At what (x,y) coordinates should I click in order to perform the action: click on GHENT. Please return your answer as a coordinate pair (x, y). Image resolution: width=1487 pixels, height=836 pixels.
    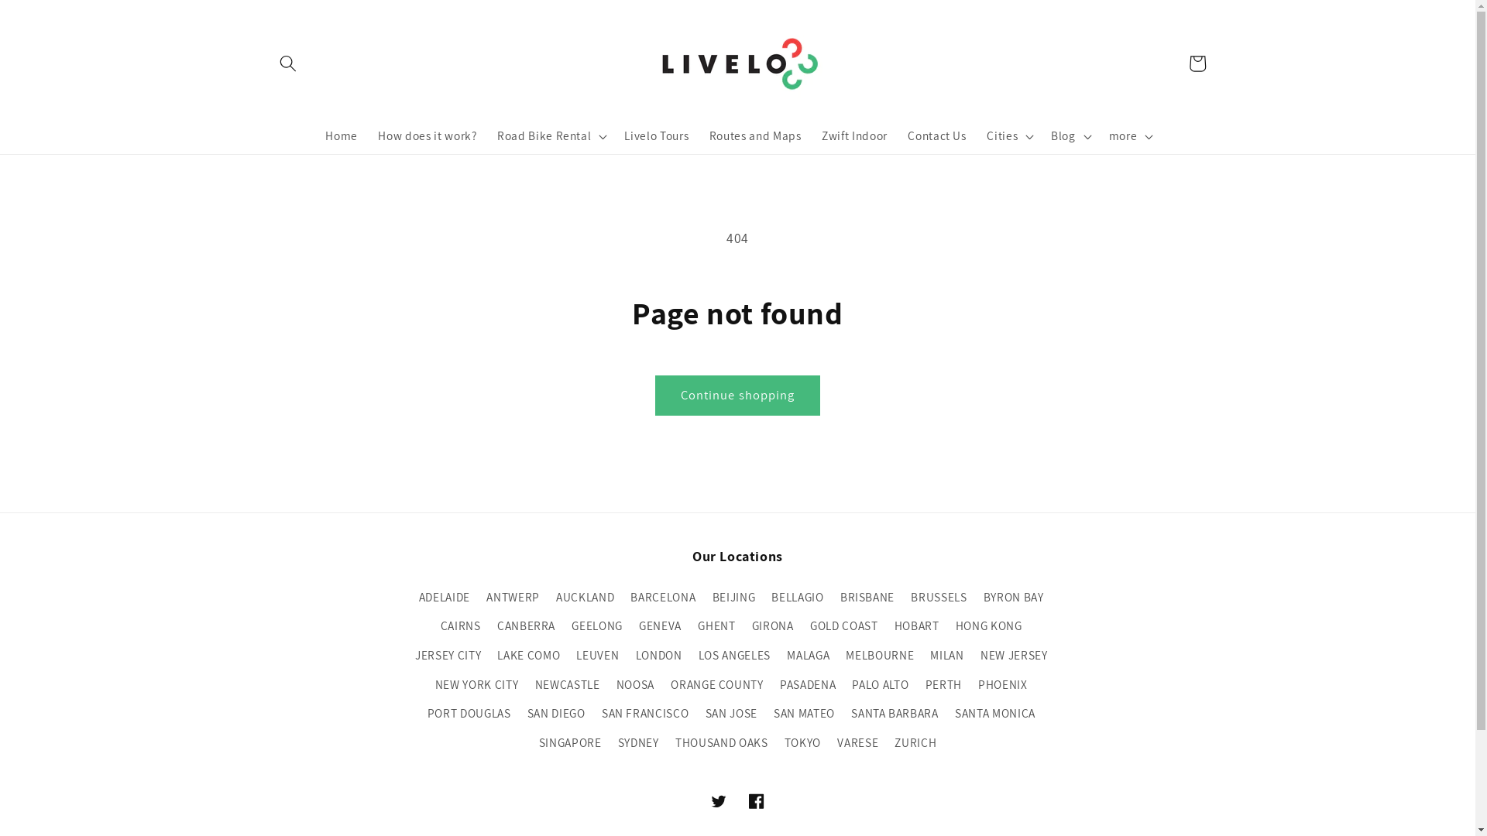
    Looking at the image, I should click on (716, 626).